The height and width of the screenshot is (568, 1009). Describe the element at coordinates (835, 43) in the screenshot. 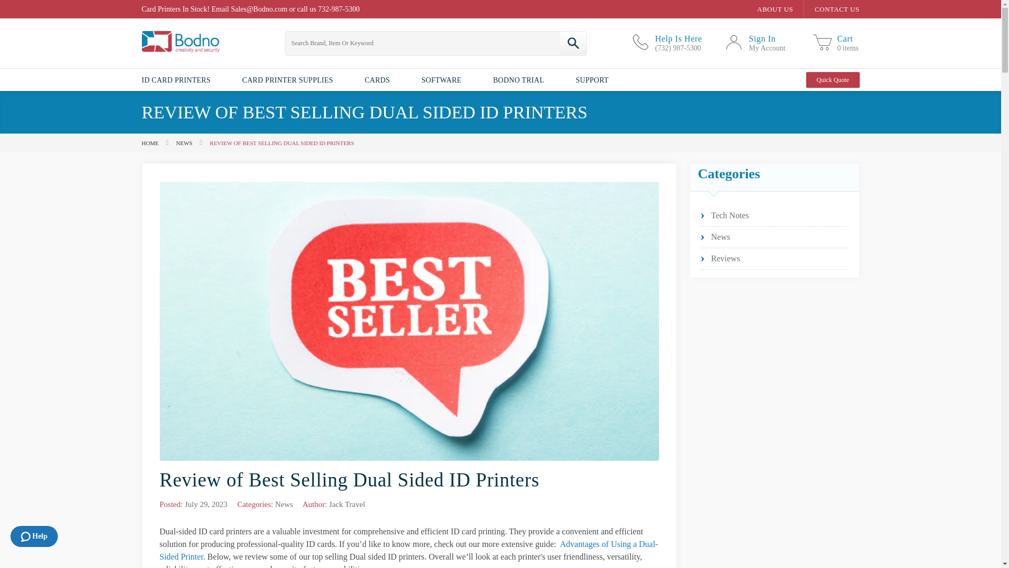

I see `CONTACT US` at that location.